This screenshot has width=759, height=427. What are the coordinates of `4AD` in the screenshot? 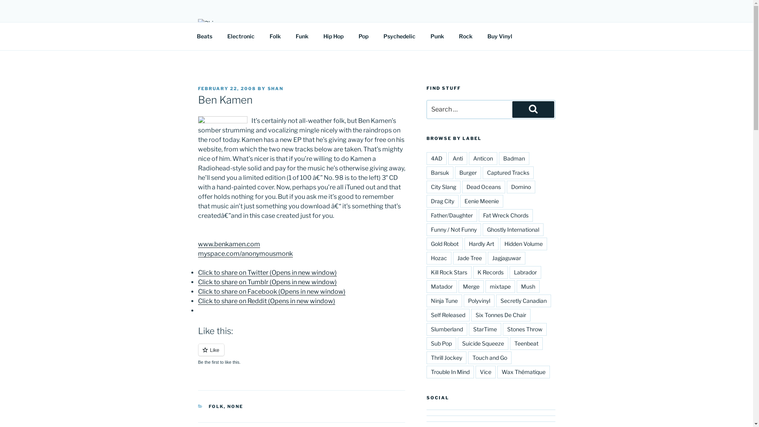 It's located at (436, 158).